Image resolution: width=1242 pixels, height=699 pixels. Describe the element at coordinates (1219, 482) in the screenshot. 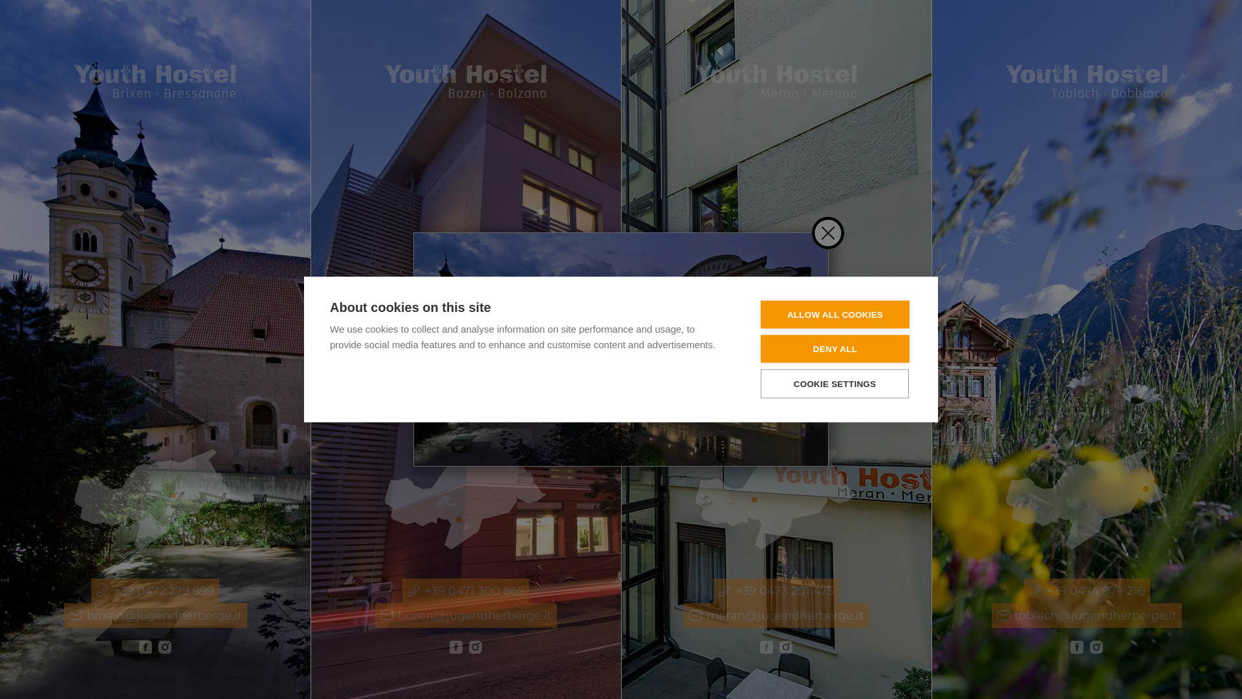

I see `Instagram` at that location.